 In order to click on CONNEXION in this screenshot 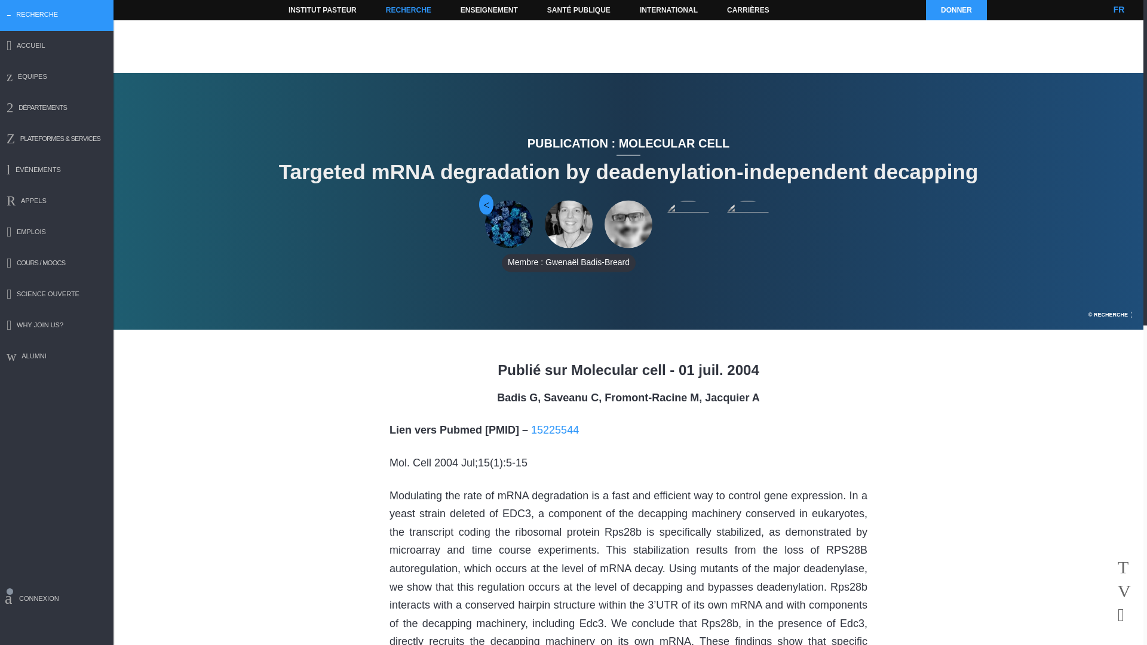, I will do `click(57, 600)`.